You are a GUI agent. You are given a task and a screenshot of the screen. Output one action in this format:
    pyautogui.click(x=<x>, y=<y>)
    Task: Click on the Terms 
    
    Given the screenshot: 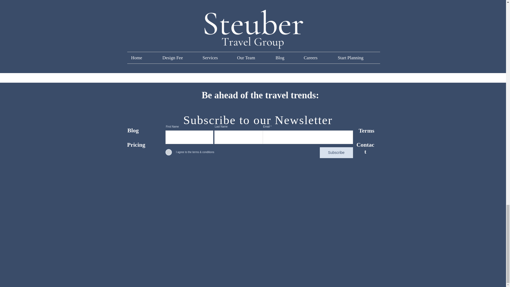 What is the action you would take?
    pyautogui.click(x=367, y=131)
    